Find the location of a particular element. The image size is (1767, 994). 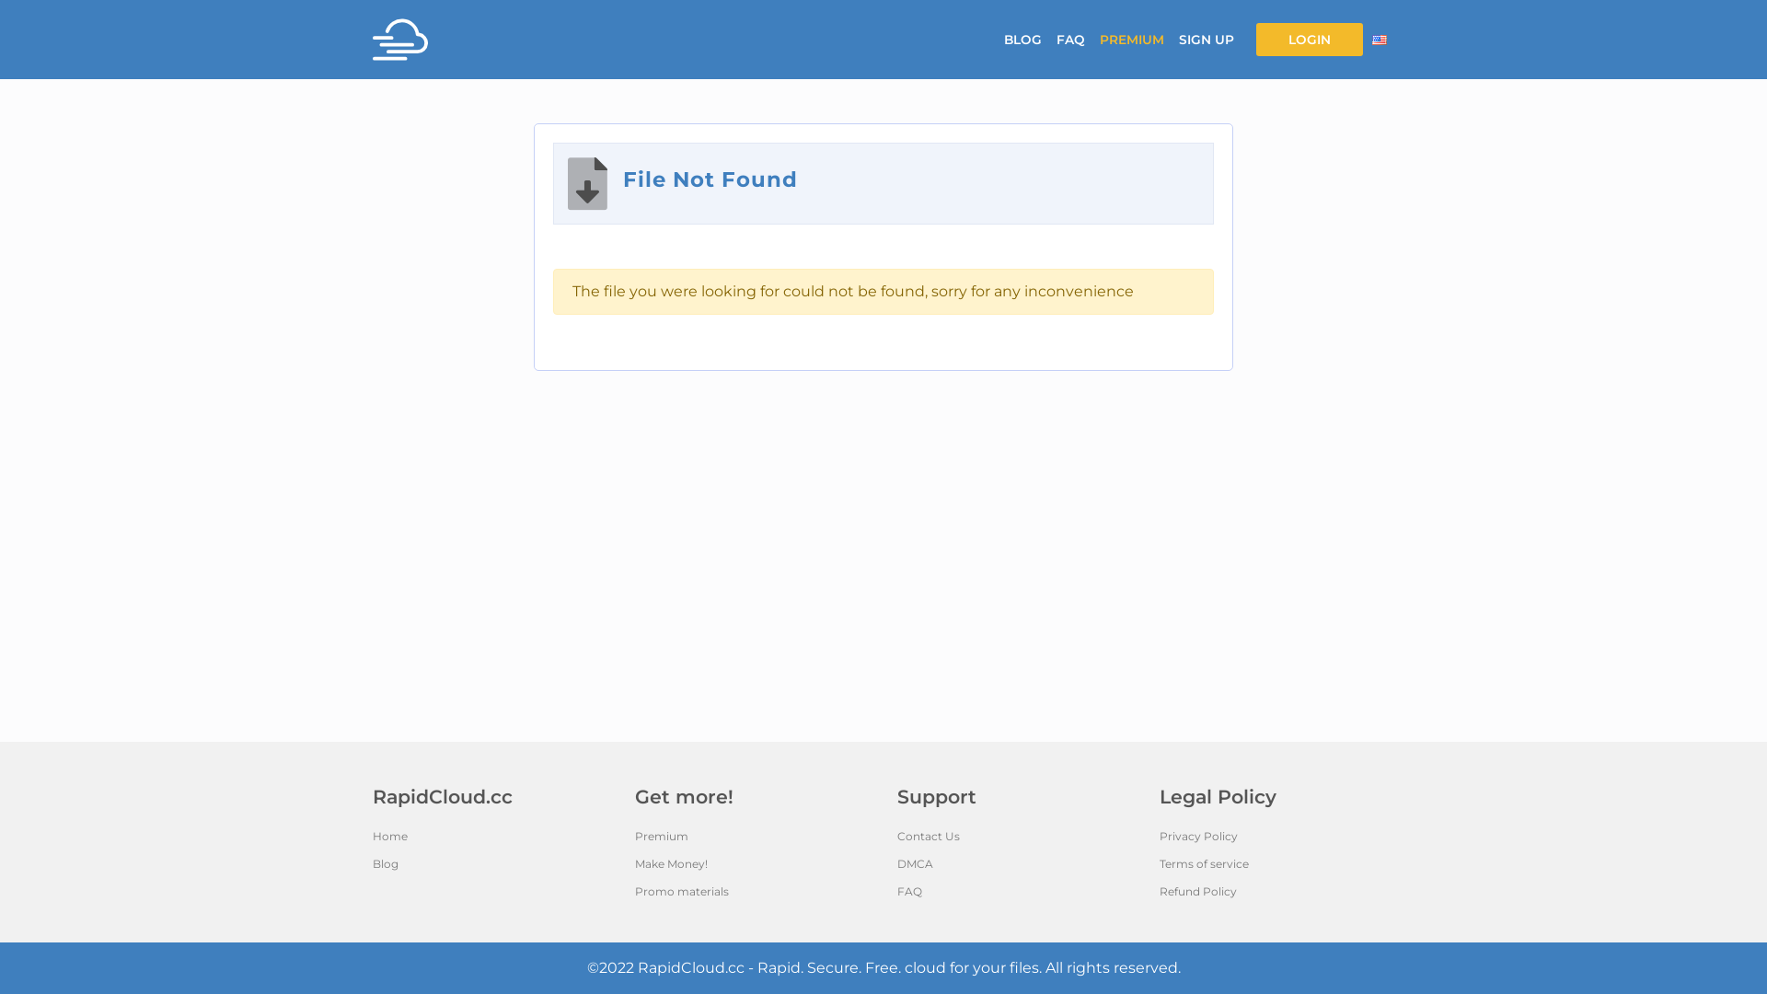

FAQ is located at coordinates (1071, 40).